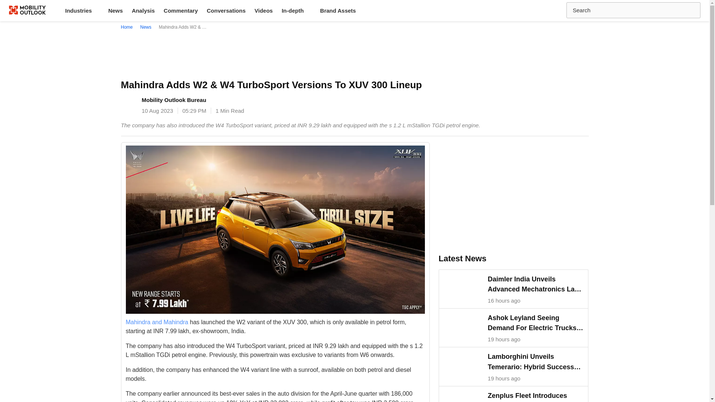 Image resolution: width=715 pixels, height=402 pixels. What do you see at coordinates (115, 10) in the screenshot?
I see `News` at bounding box center [115, 10].